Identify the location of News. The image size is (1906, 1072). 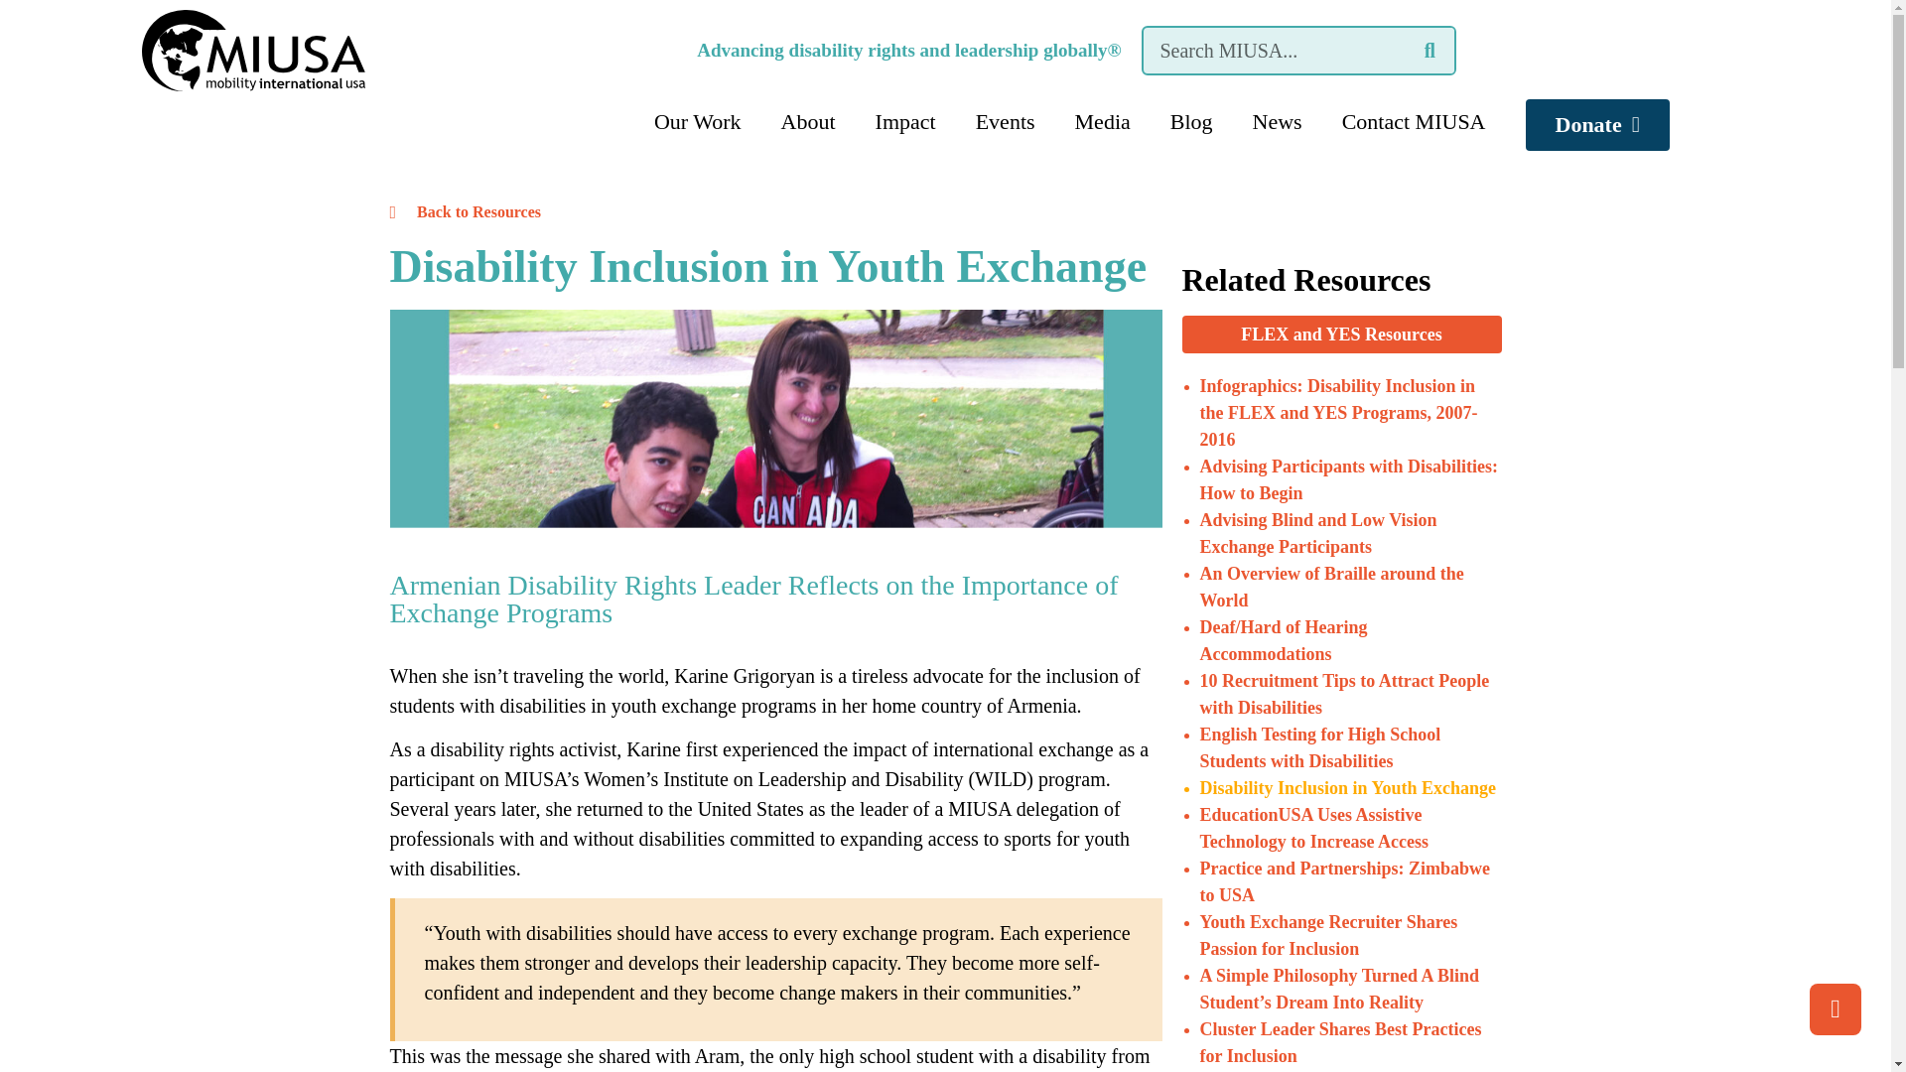
(1278, 121).